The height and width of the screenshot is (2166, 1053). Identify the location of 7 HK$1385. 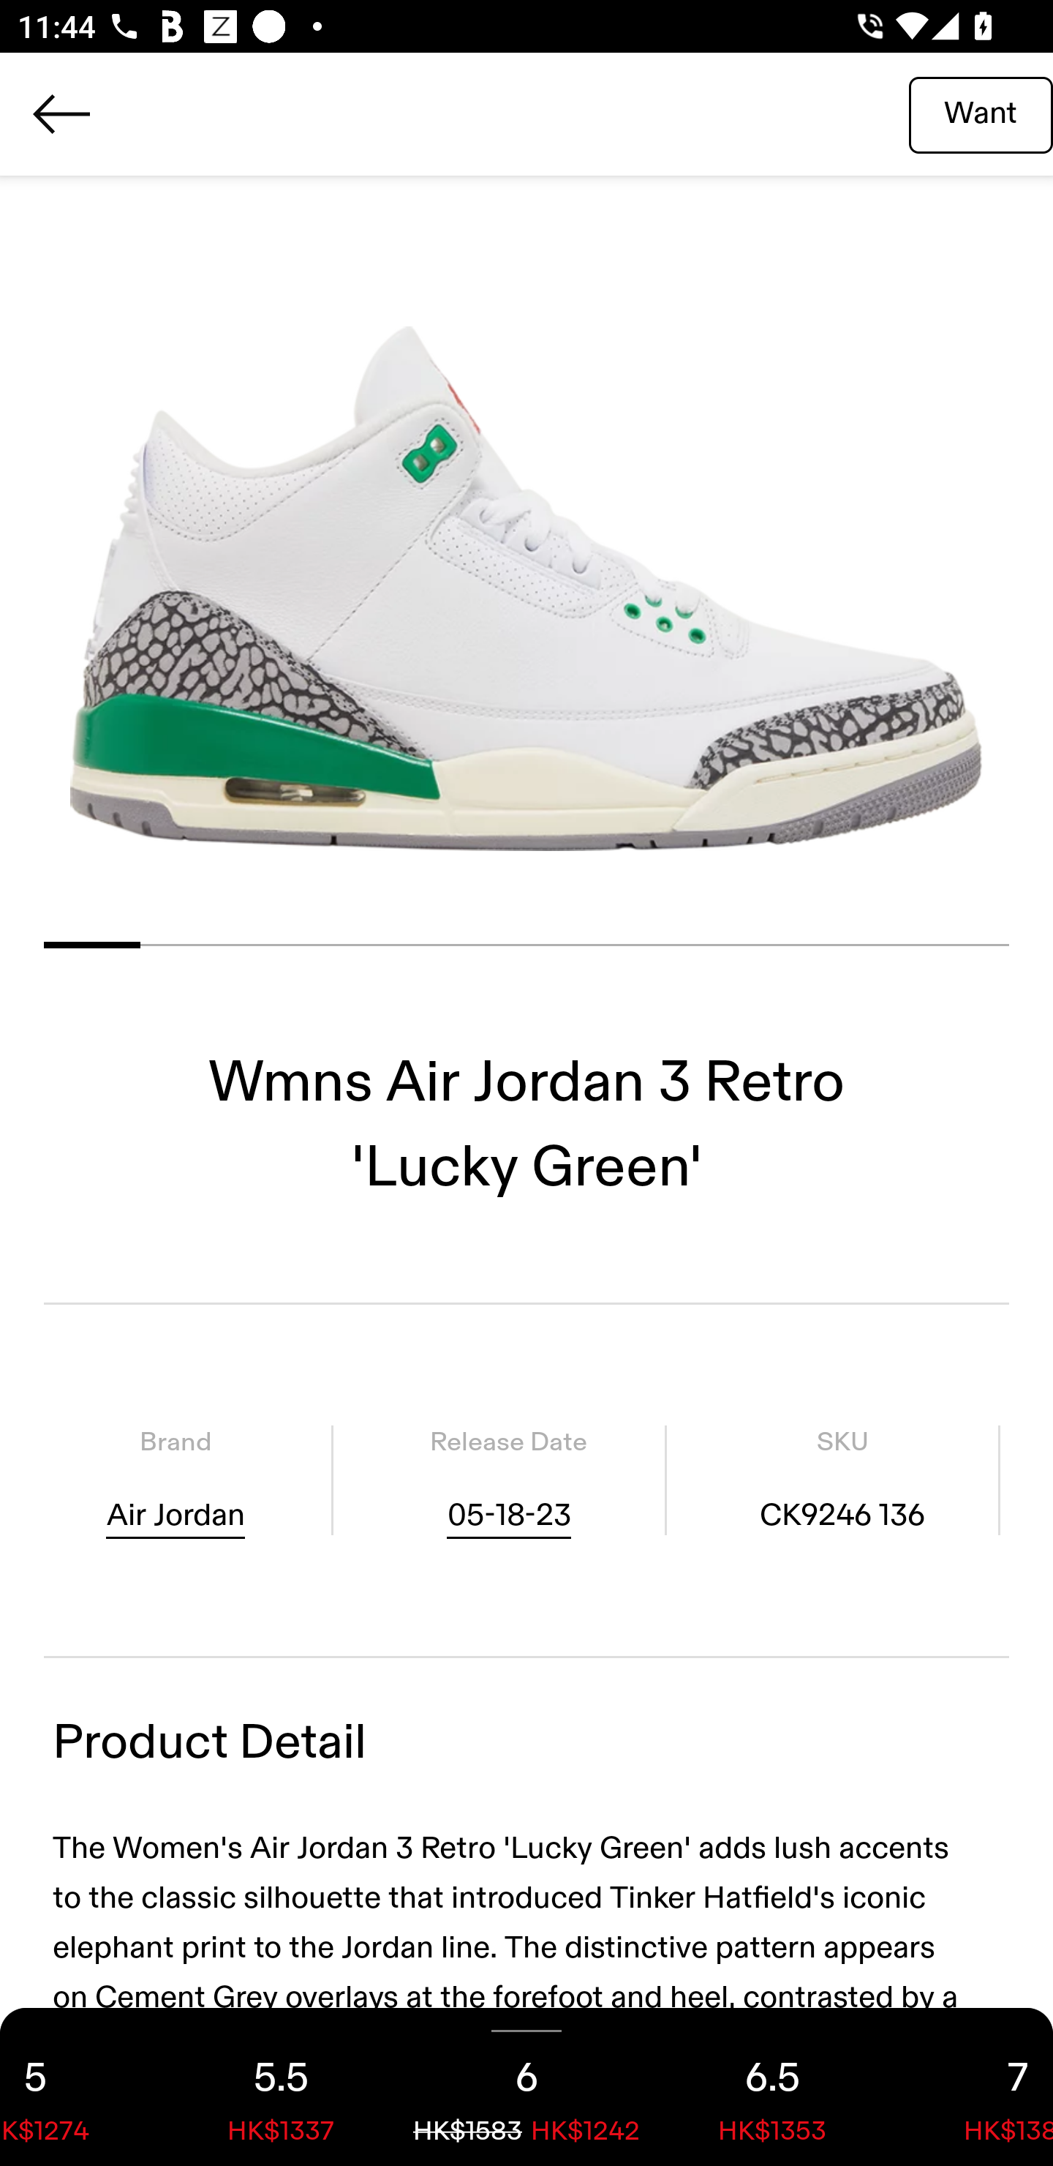
(974, 2087).